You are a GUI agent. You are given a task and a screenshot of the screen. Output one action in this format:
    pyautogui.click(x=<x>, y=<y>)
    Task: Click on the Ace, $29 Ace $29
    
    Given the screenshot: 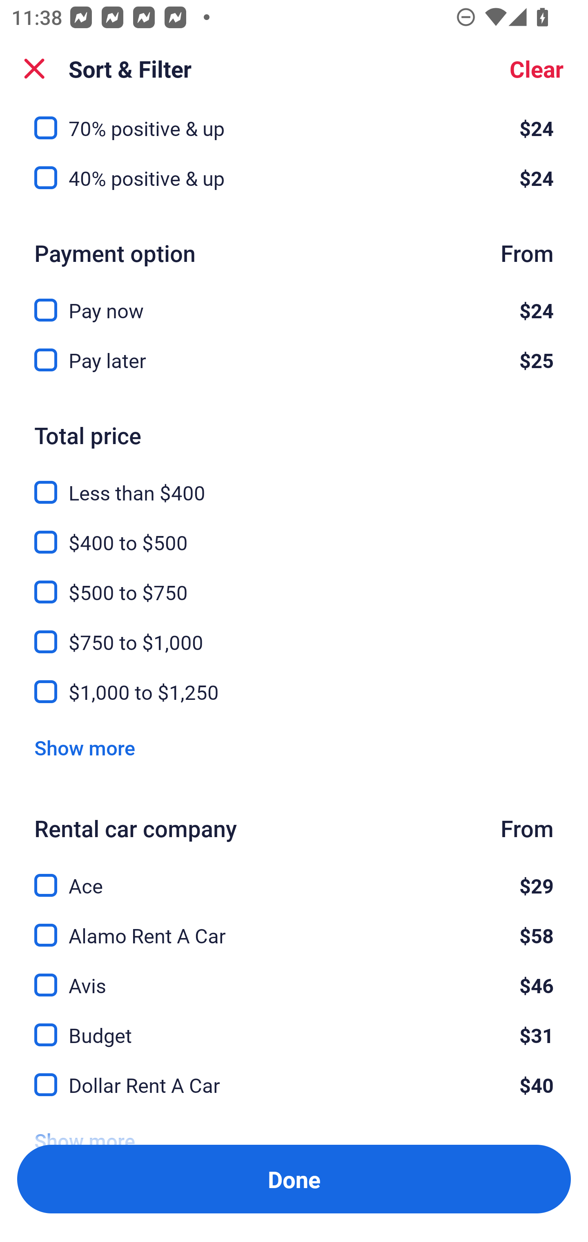 What is the action you would take?
    pyautogui.click(x=294, y=877)
    